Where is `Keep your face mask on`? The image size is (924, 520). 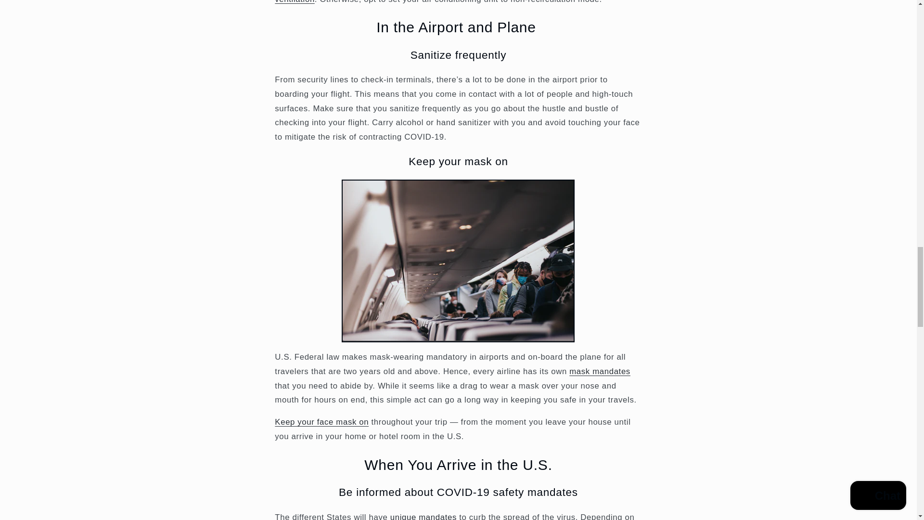 Keep your face mask on is located at coordinates (321, 422).